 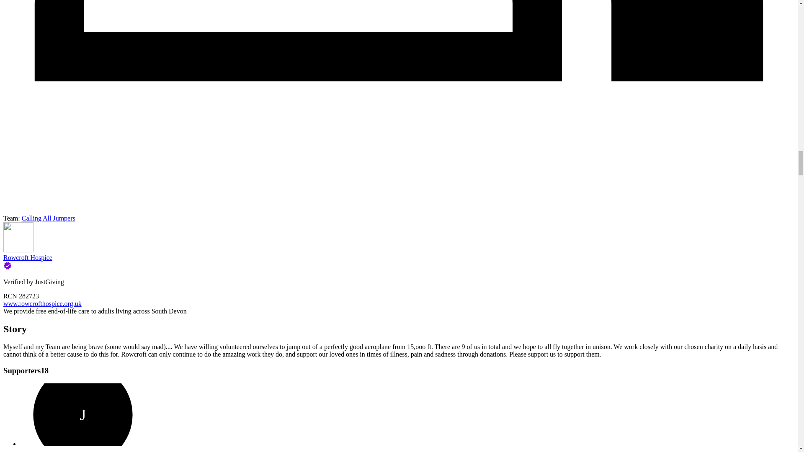 What do you see at coordinates (28, 257) in the screenshot?
I see `Rowcroft Hospice` at bounding box center [28, 257].